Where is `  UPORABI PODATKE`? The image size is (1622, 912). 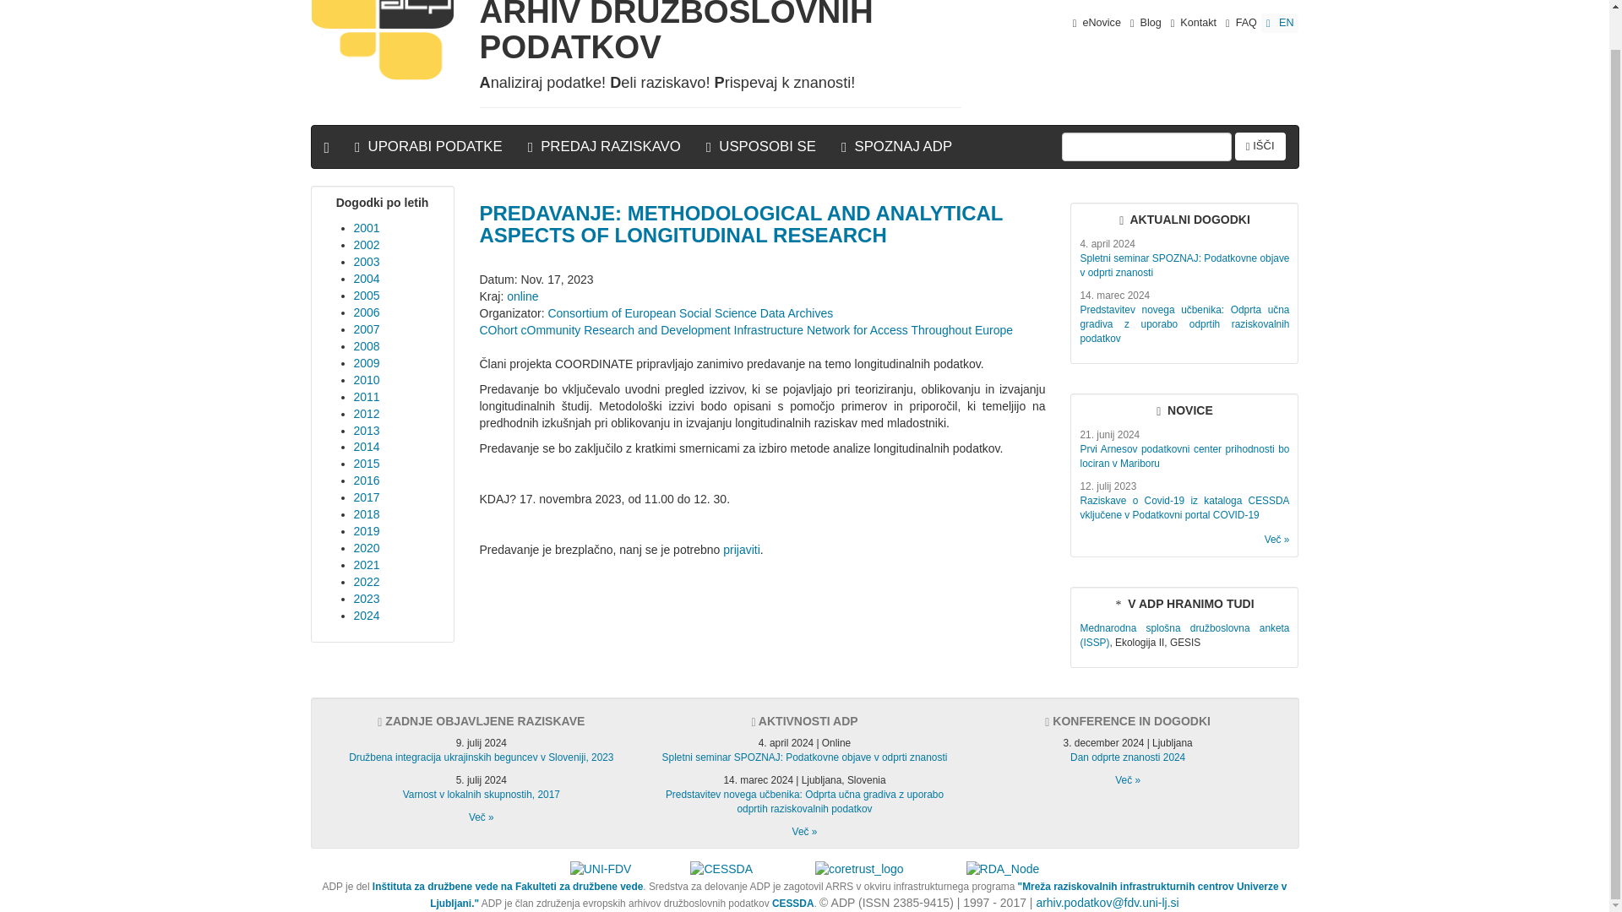
  UPORABI PODATKE is located at coordinates (429, 147).